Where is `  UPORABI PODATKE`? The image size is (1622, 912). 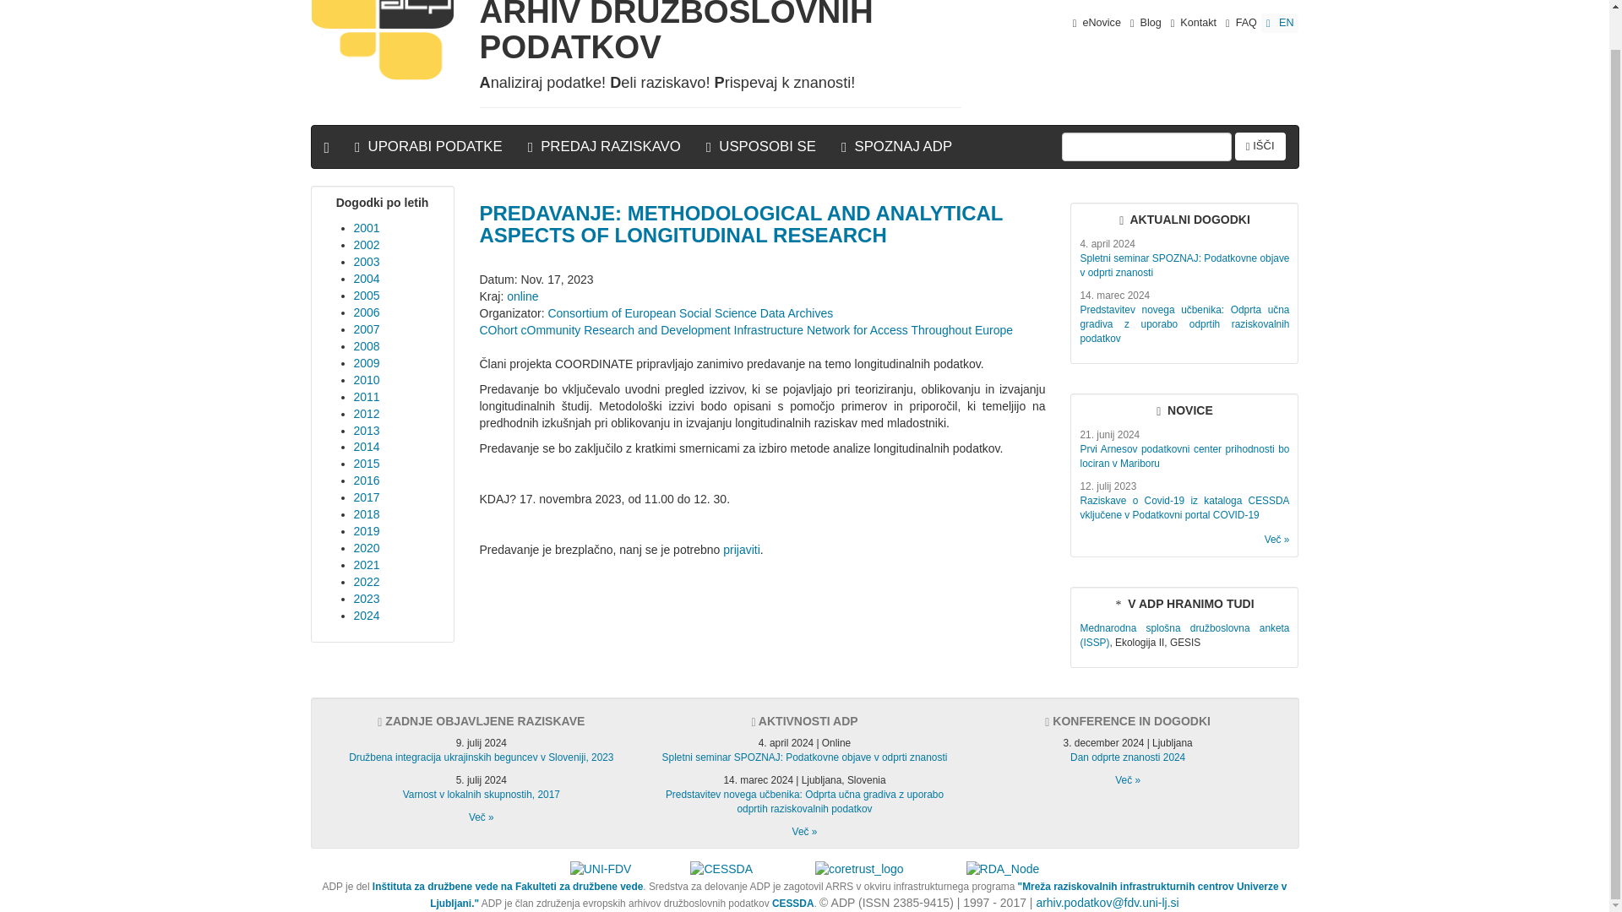
  UPORABI PODATKE is located at coordinates (429, 147).